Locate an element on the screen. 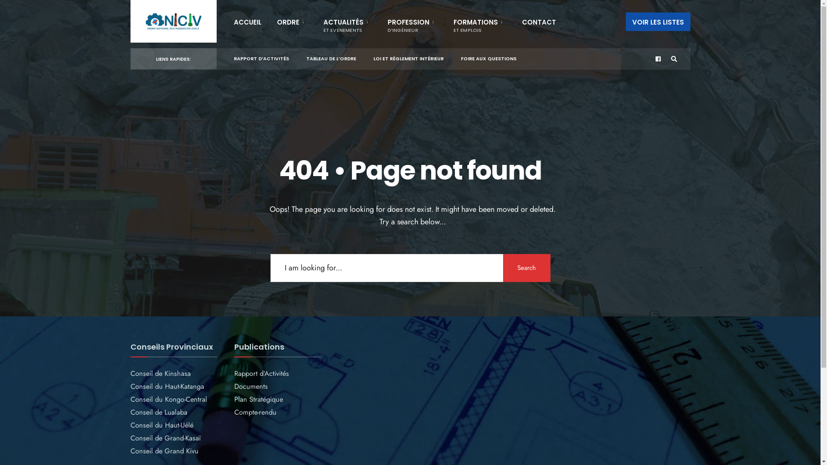 This screenshot has width=827, height=465. CONTACT is located at coordinates (539, 22).